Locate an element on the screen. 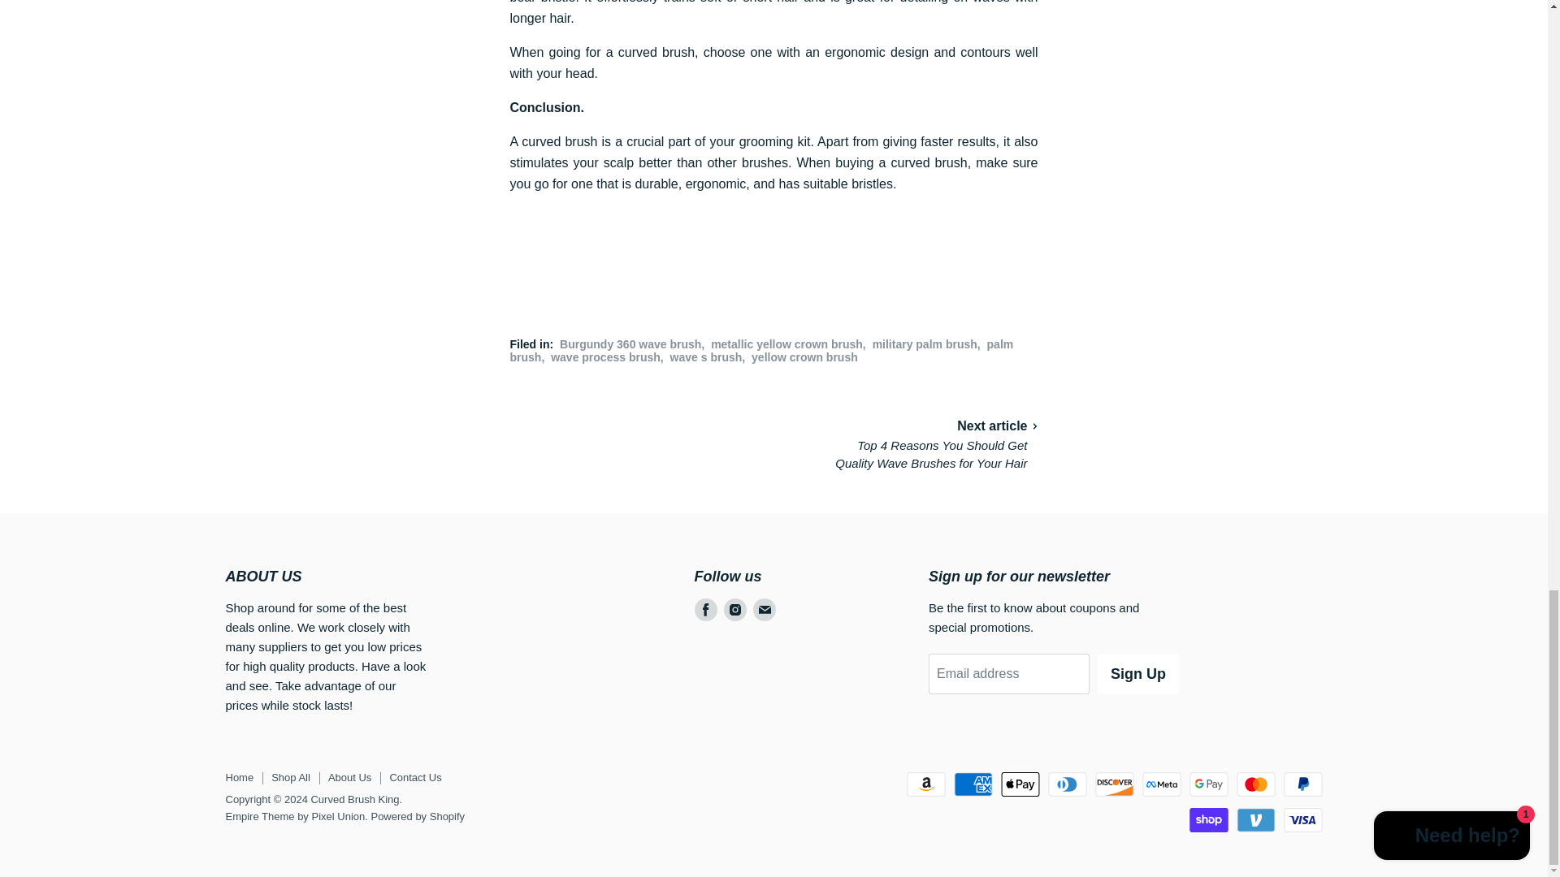 This screenshot has width=1560, height=877. Show articles tagged yellow crown brush is located at coordinates (804, 357).